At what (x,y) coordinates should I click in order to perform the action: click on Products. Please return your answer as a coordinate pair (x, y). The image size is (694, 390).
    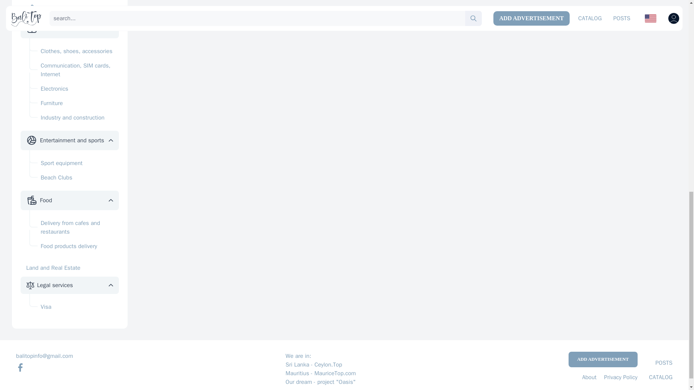
    Looking at the image, I should click on (51, 28).